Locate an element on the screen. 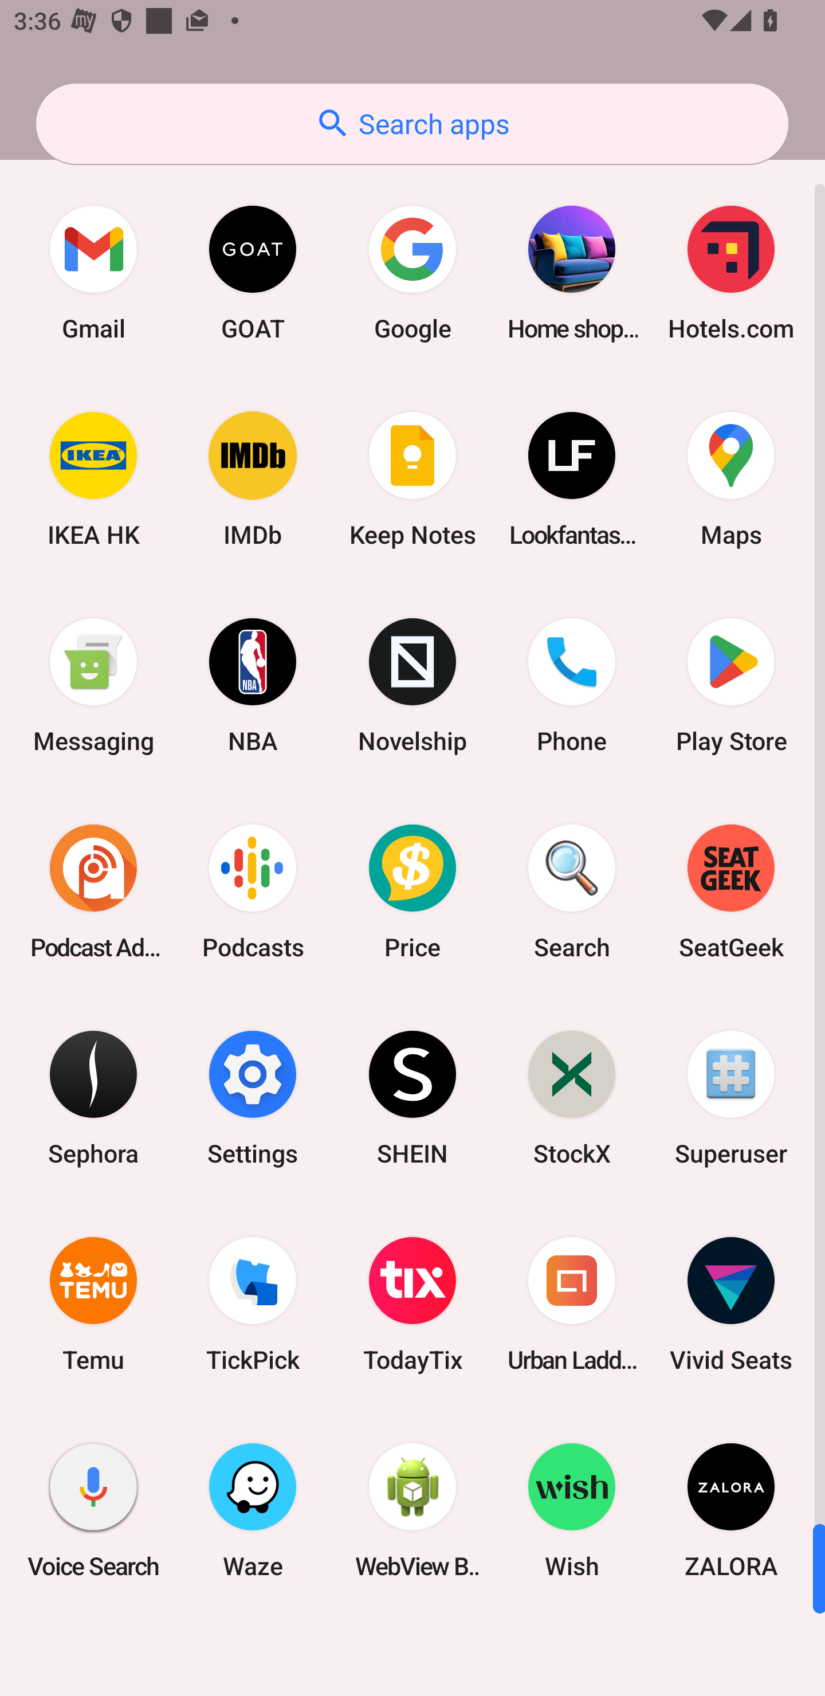 The width and height of the screenshot is (825, 1696). Podcasts is located at coordinates (253, 891).